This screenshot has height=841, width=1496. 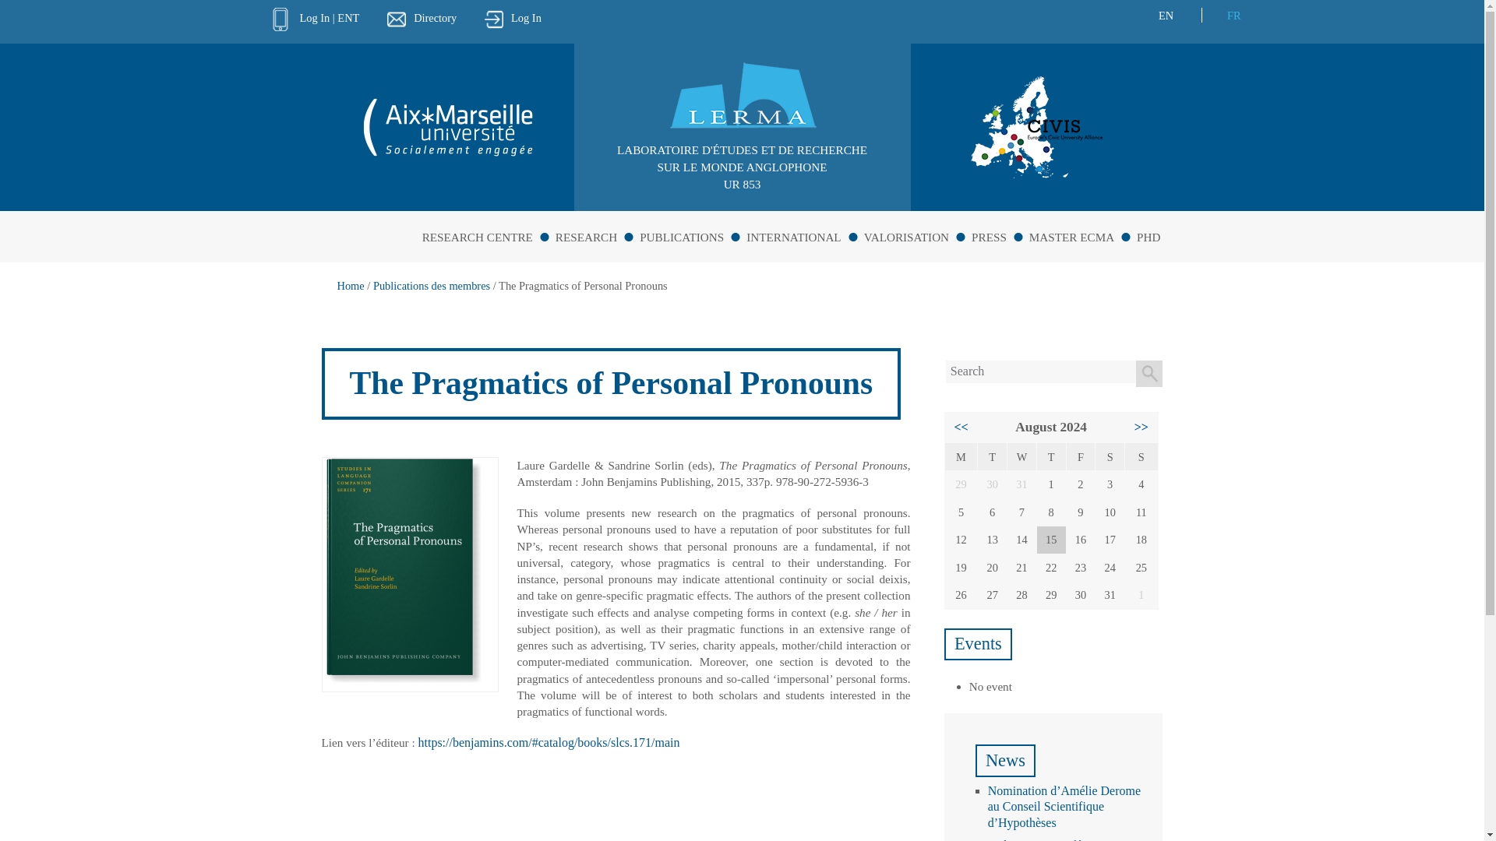 I want to click on Log In, so click(x=513, y=18).